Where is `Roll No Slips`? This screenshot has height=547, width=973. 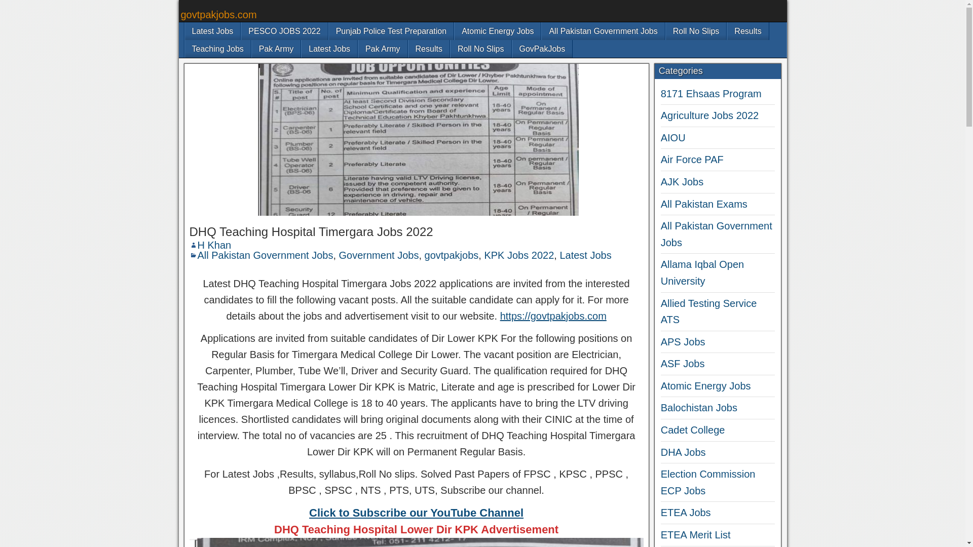
Roll No Slips is located at coordinates (480, 49).